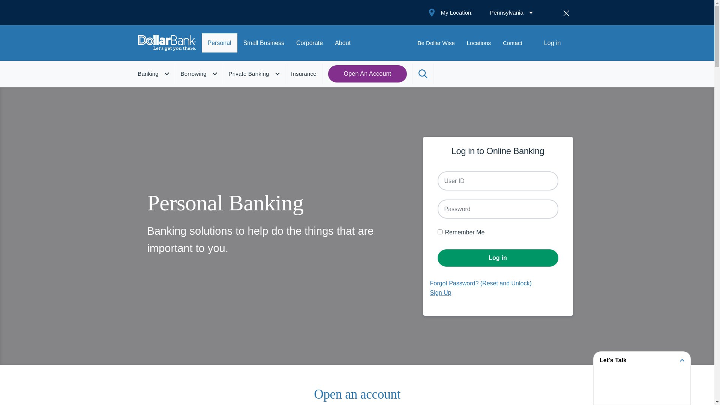 This screenshot has width=720, height=405. I want to click on Sign Up, so click(440, 292).